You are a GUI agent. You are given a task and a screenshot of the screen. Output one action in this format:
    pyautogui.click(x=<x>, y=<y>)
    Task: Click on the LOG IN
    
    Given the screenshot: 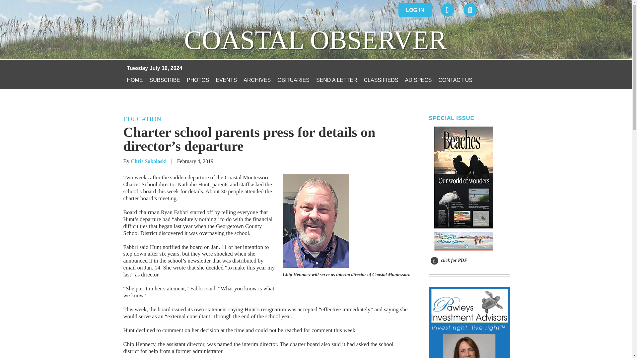 What is the action you would take?
    pyautogui.click(x=415, y=10)
    